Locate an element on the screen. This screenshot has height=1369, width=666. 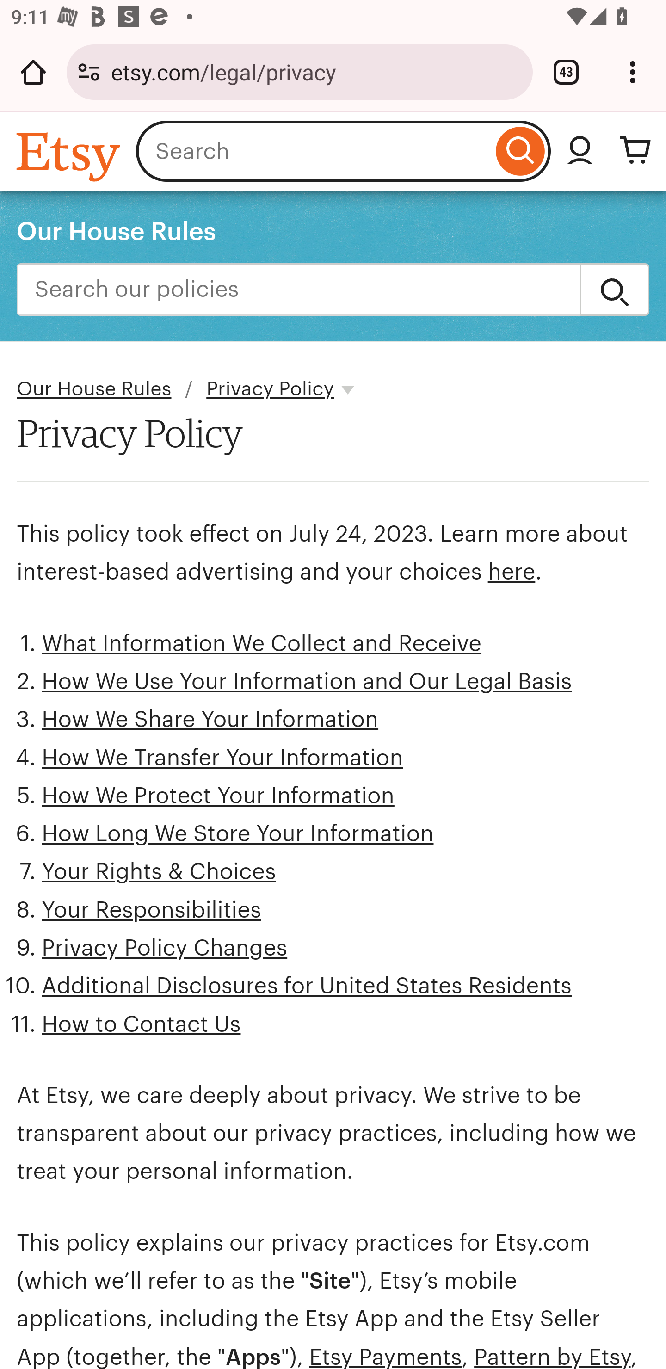
Our House Rules is located at coordinates (94, 389).